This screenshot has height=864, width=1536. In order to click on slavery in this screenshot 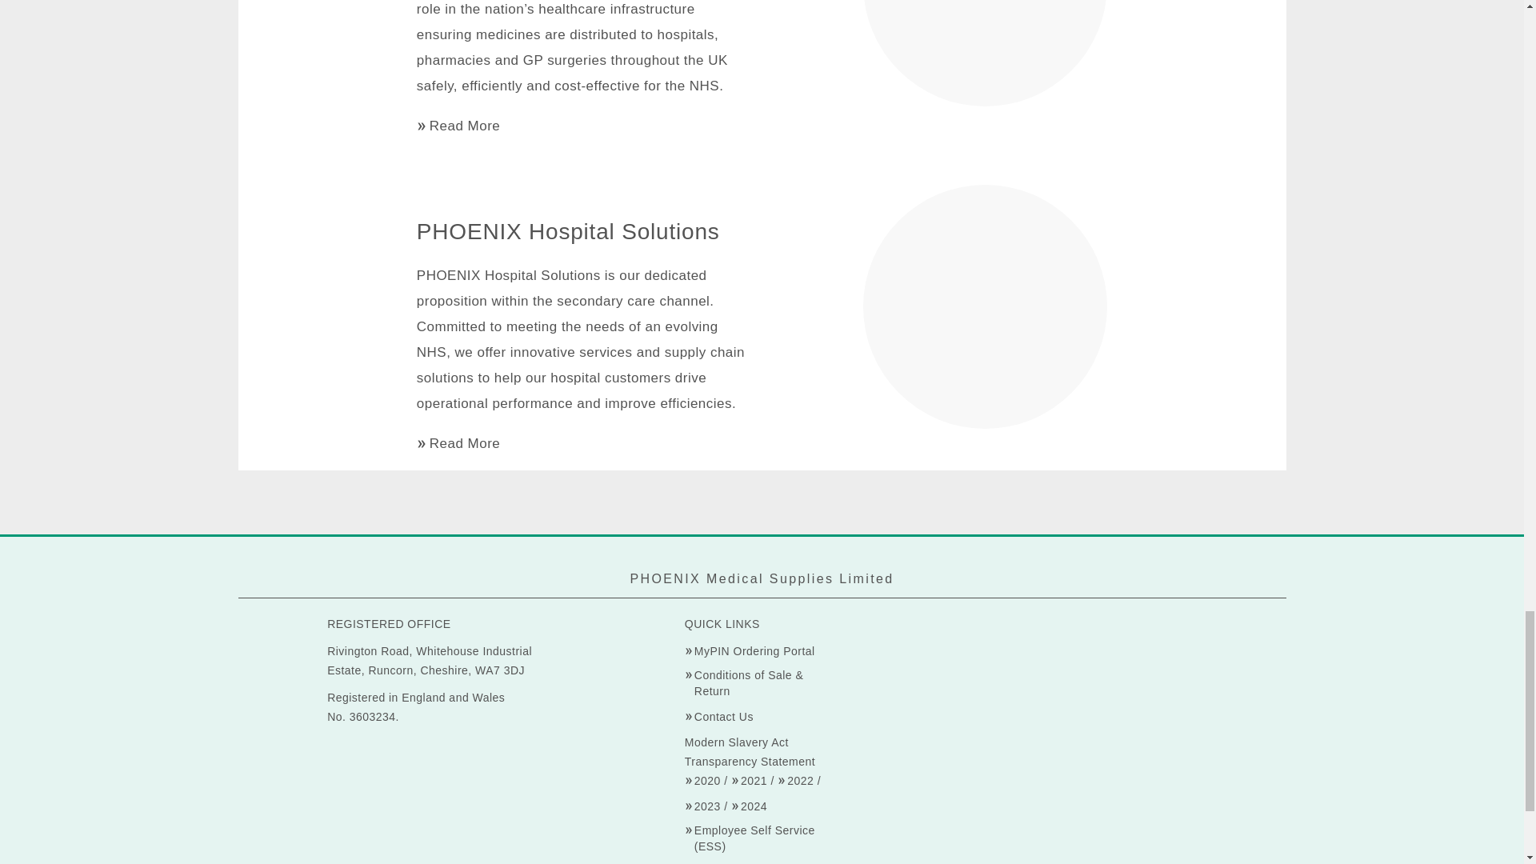, I will do `click(702, 806)`.